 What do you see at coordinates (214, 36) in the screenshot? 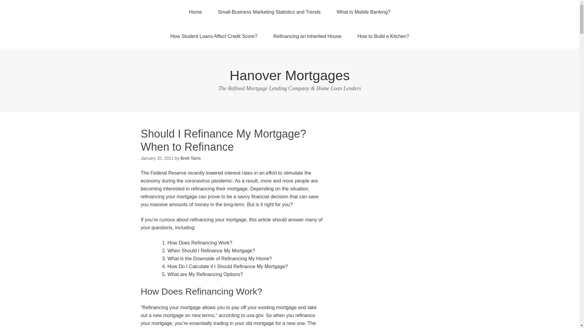
I see `How Student Loans Affect Credit Score?` at bounding box center [214, 36].